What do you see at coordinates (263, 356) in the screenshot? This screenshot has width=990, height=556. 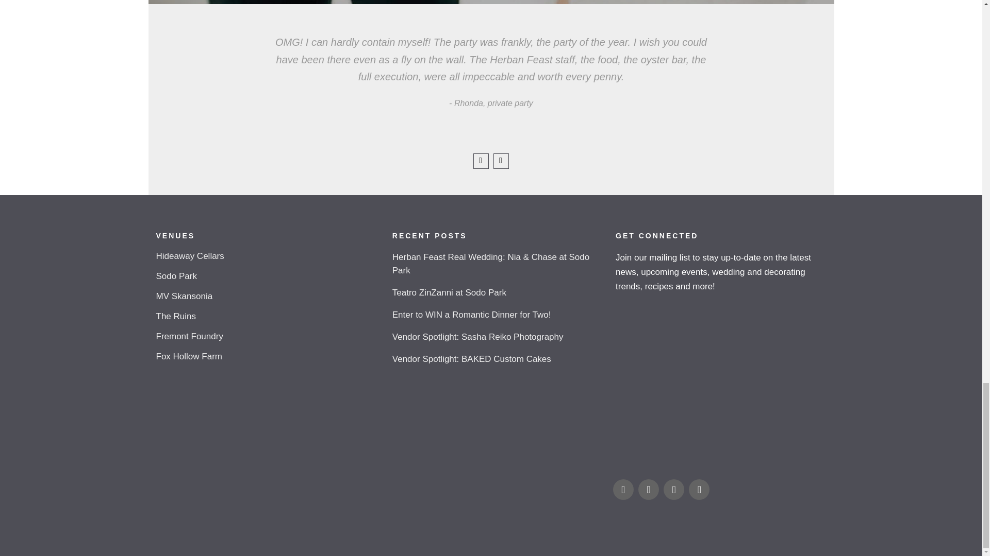 I see `Fox Hollow Farm` at bounding box center [263, 356].